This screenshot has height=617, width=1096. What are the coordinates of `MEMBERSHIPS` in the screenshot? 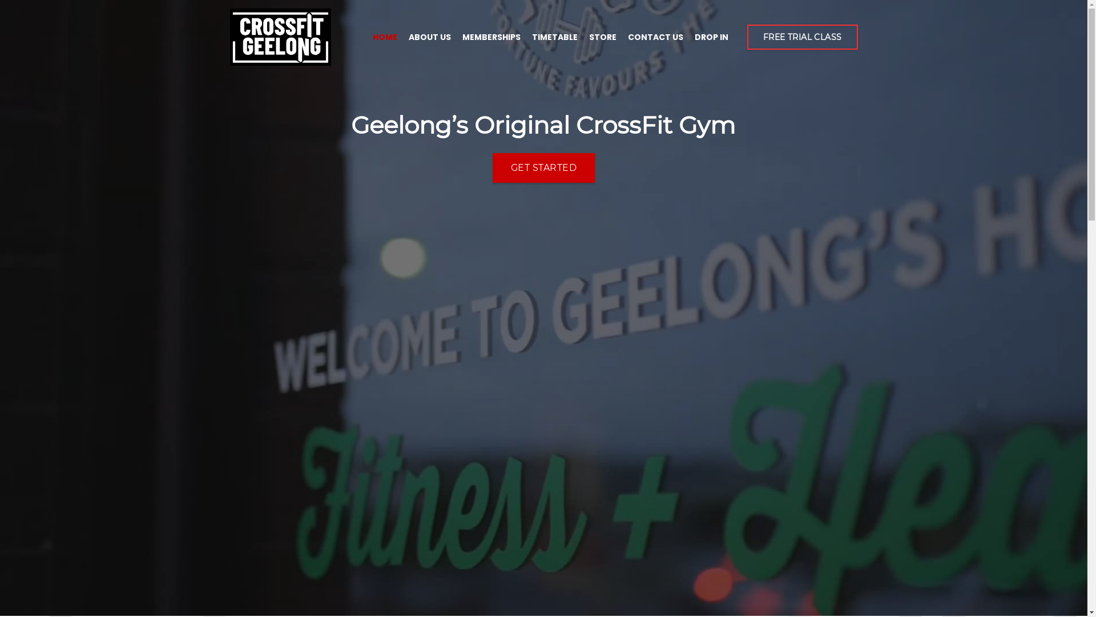 It's located at (491, 37).